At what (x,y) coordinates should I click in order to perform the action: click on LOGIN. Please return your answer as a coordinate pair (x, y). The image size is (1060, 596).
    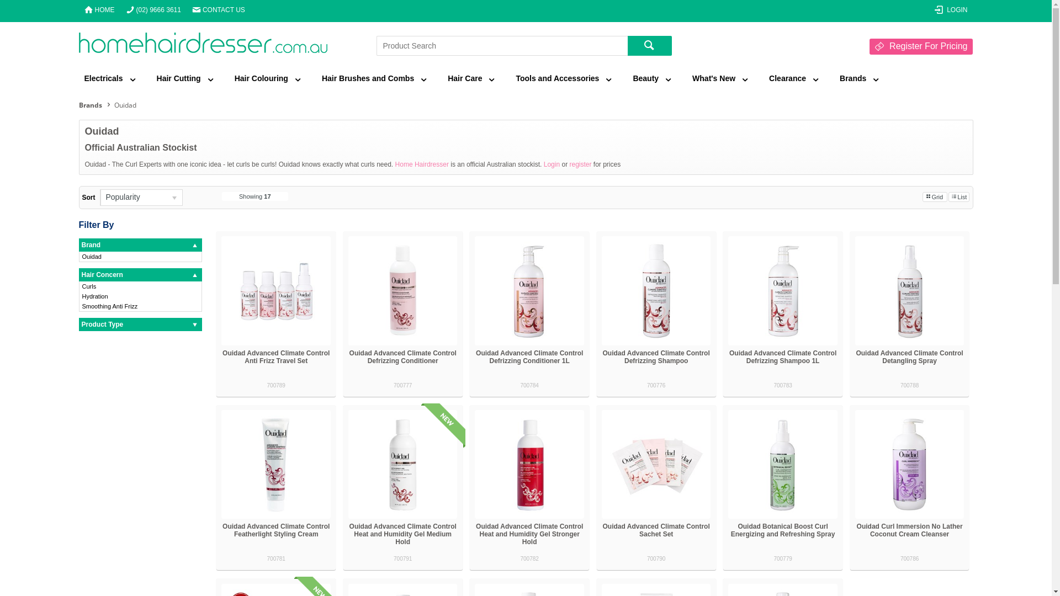
    Looking at the image, I should click on (951, 11).